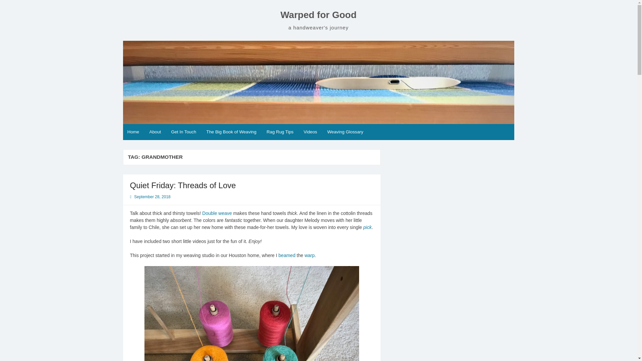 This screenshot has height=361, width=642. What do you see at coordinates (367, 227) in the screenshot?
I see `pick` at bounding box center [367, 227].